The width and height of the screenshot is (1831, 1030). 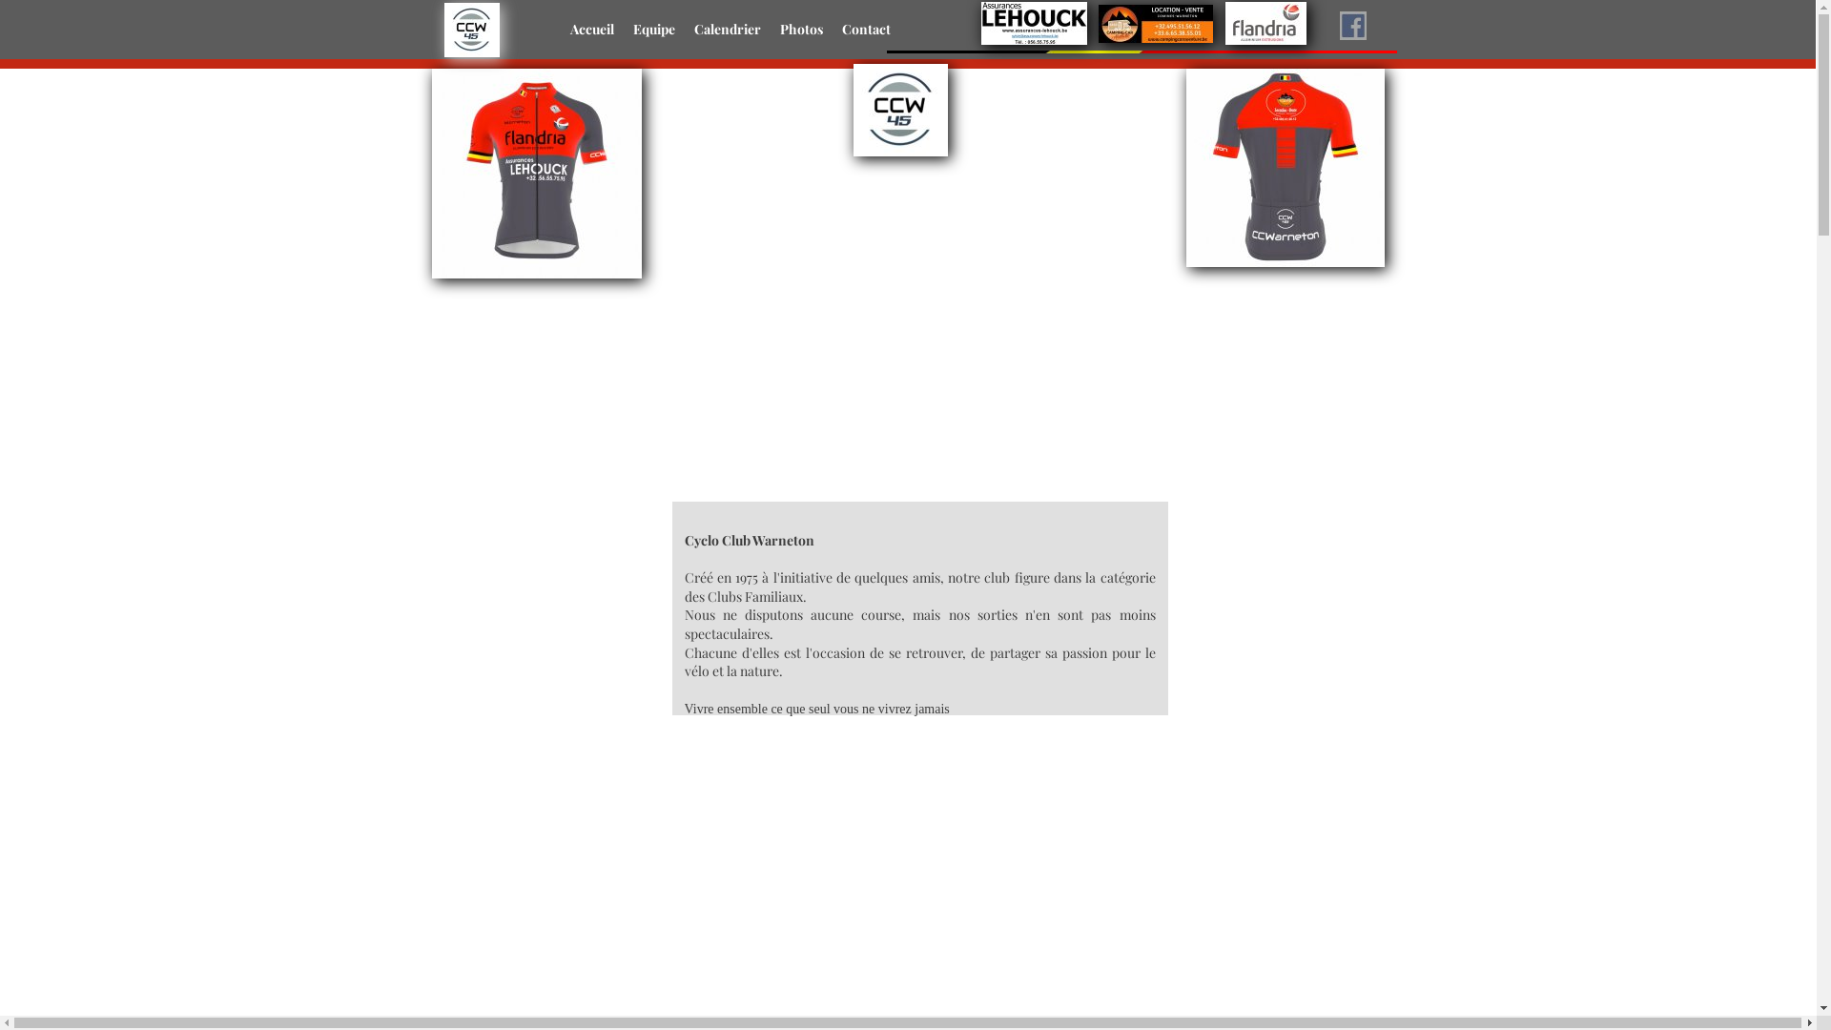 I want to click on Cyclo Club Warneton - Equipement, so click(x=537, y=174).